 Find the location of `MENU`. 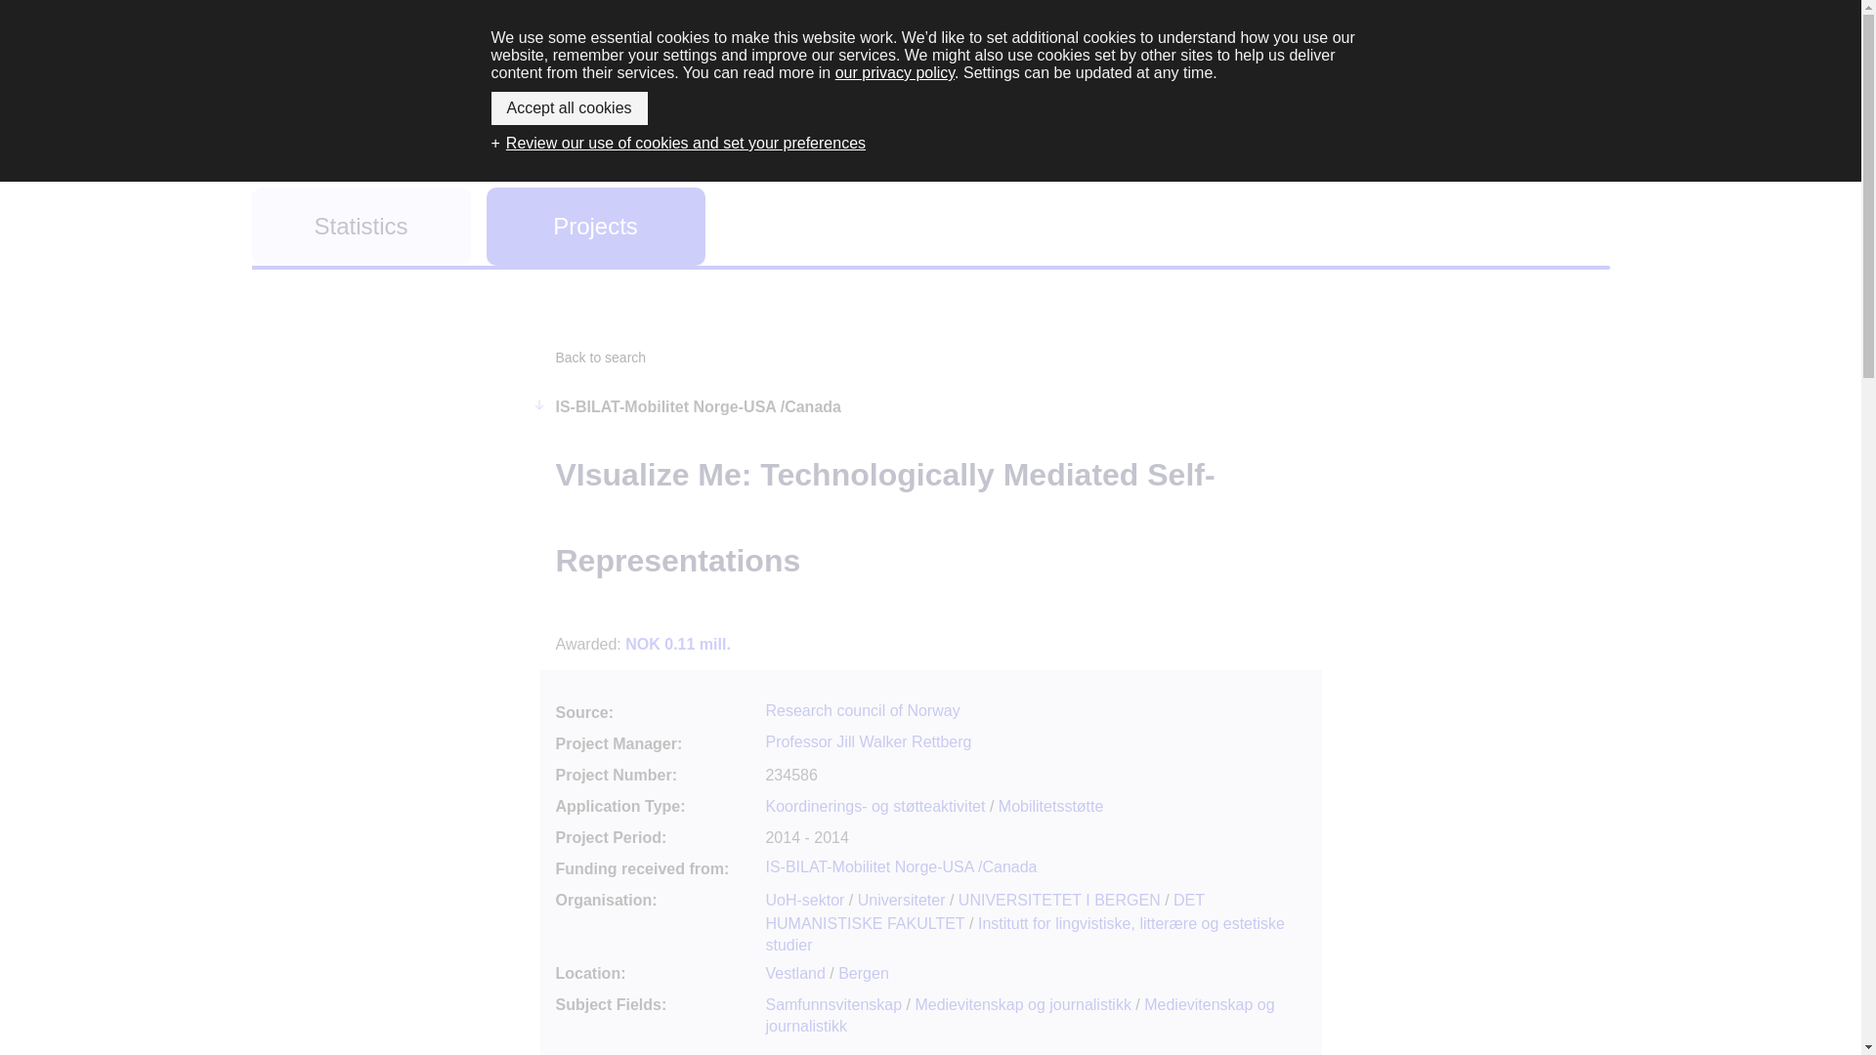

MENU is located at coordinates (1556, 63).